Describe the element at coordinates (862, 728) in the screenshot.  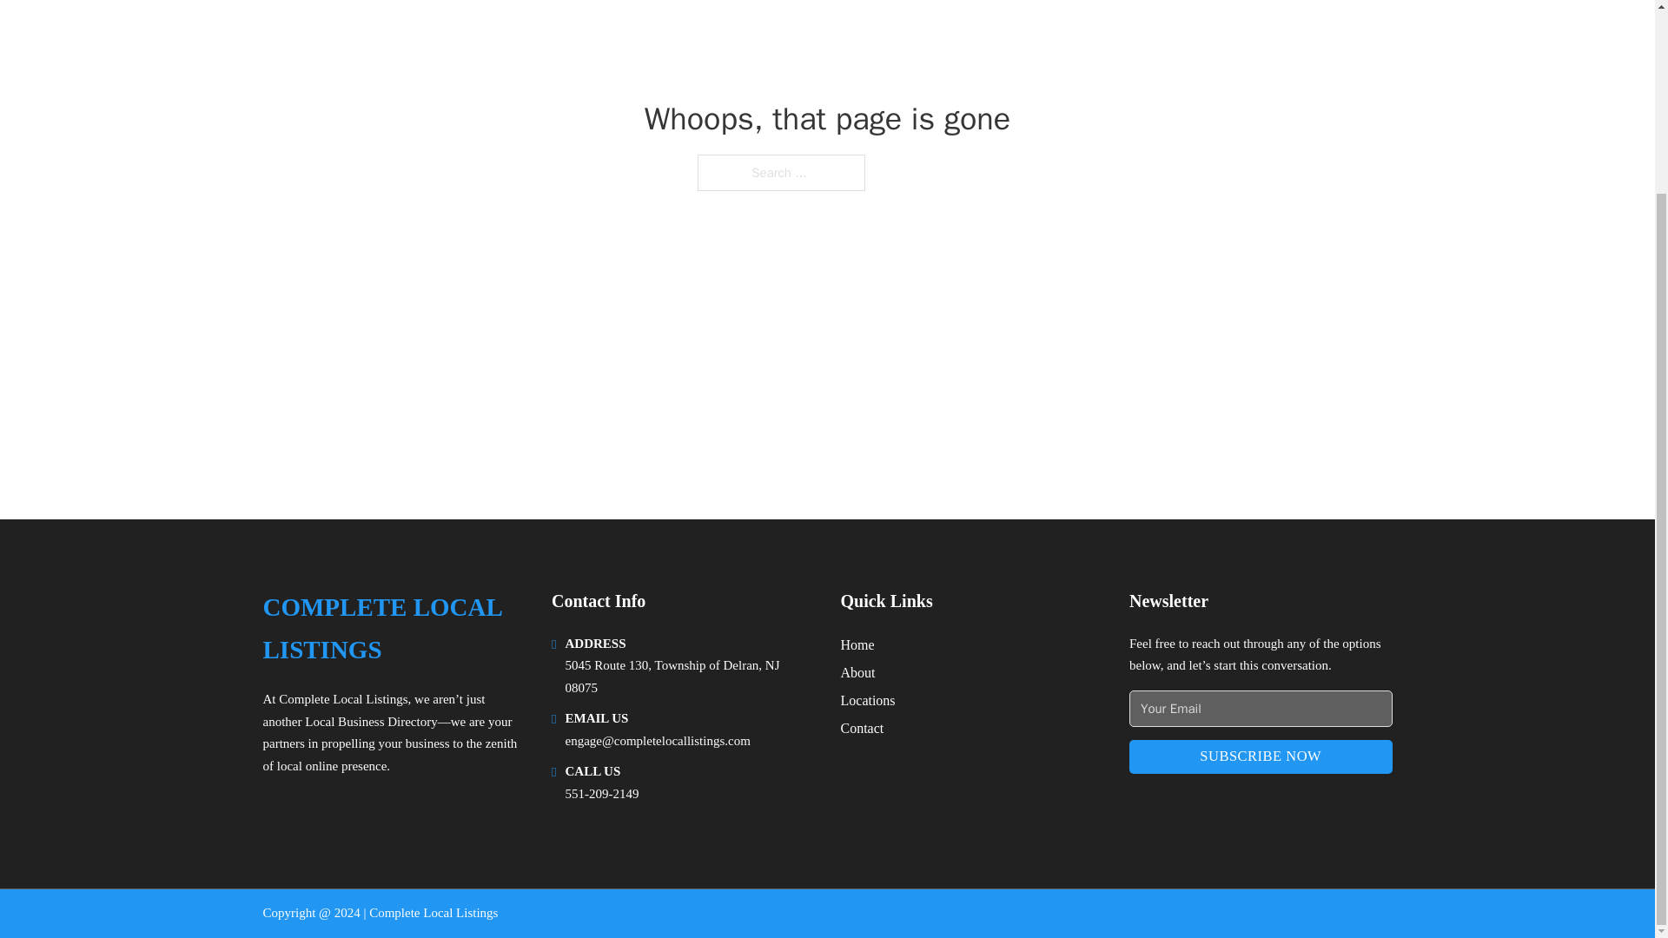
I see `Contact` at that location.